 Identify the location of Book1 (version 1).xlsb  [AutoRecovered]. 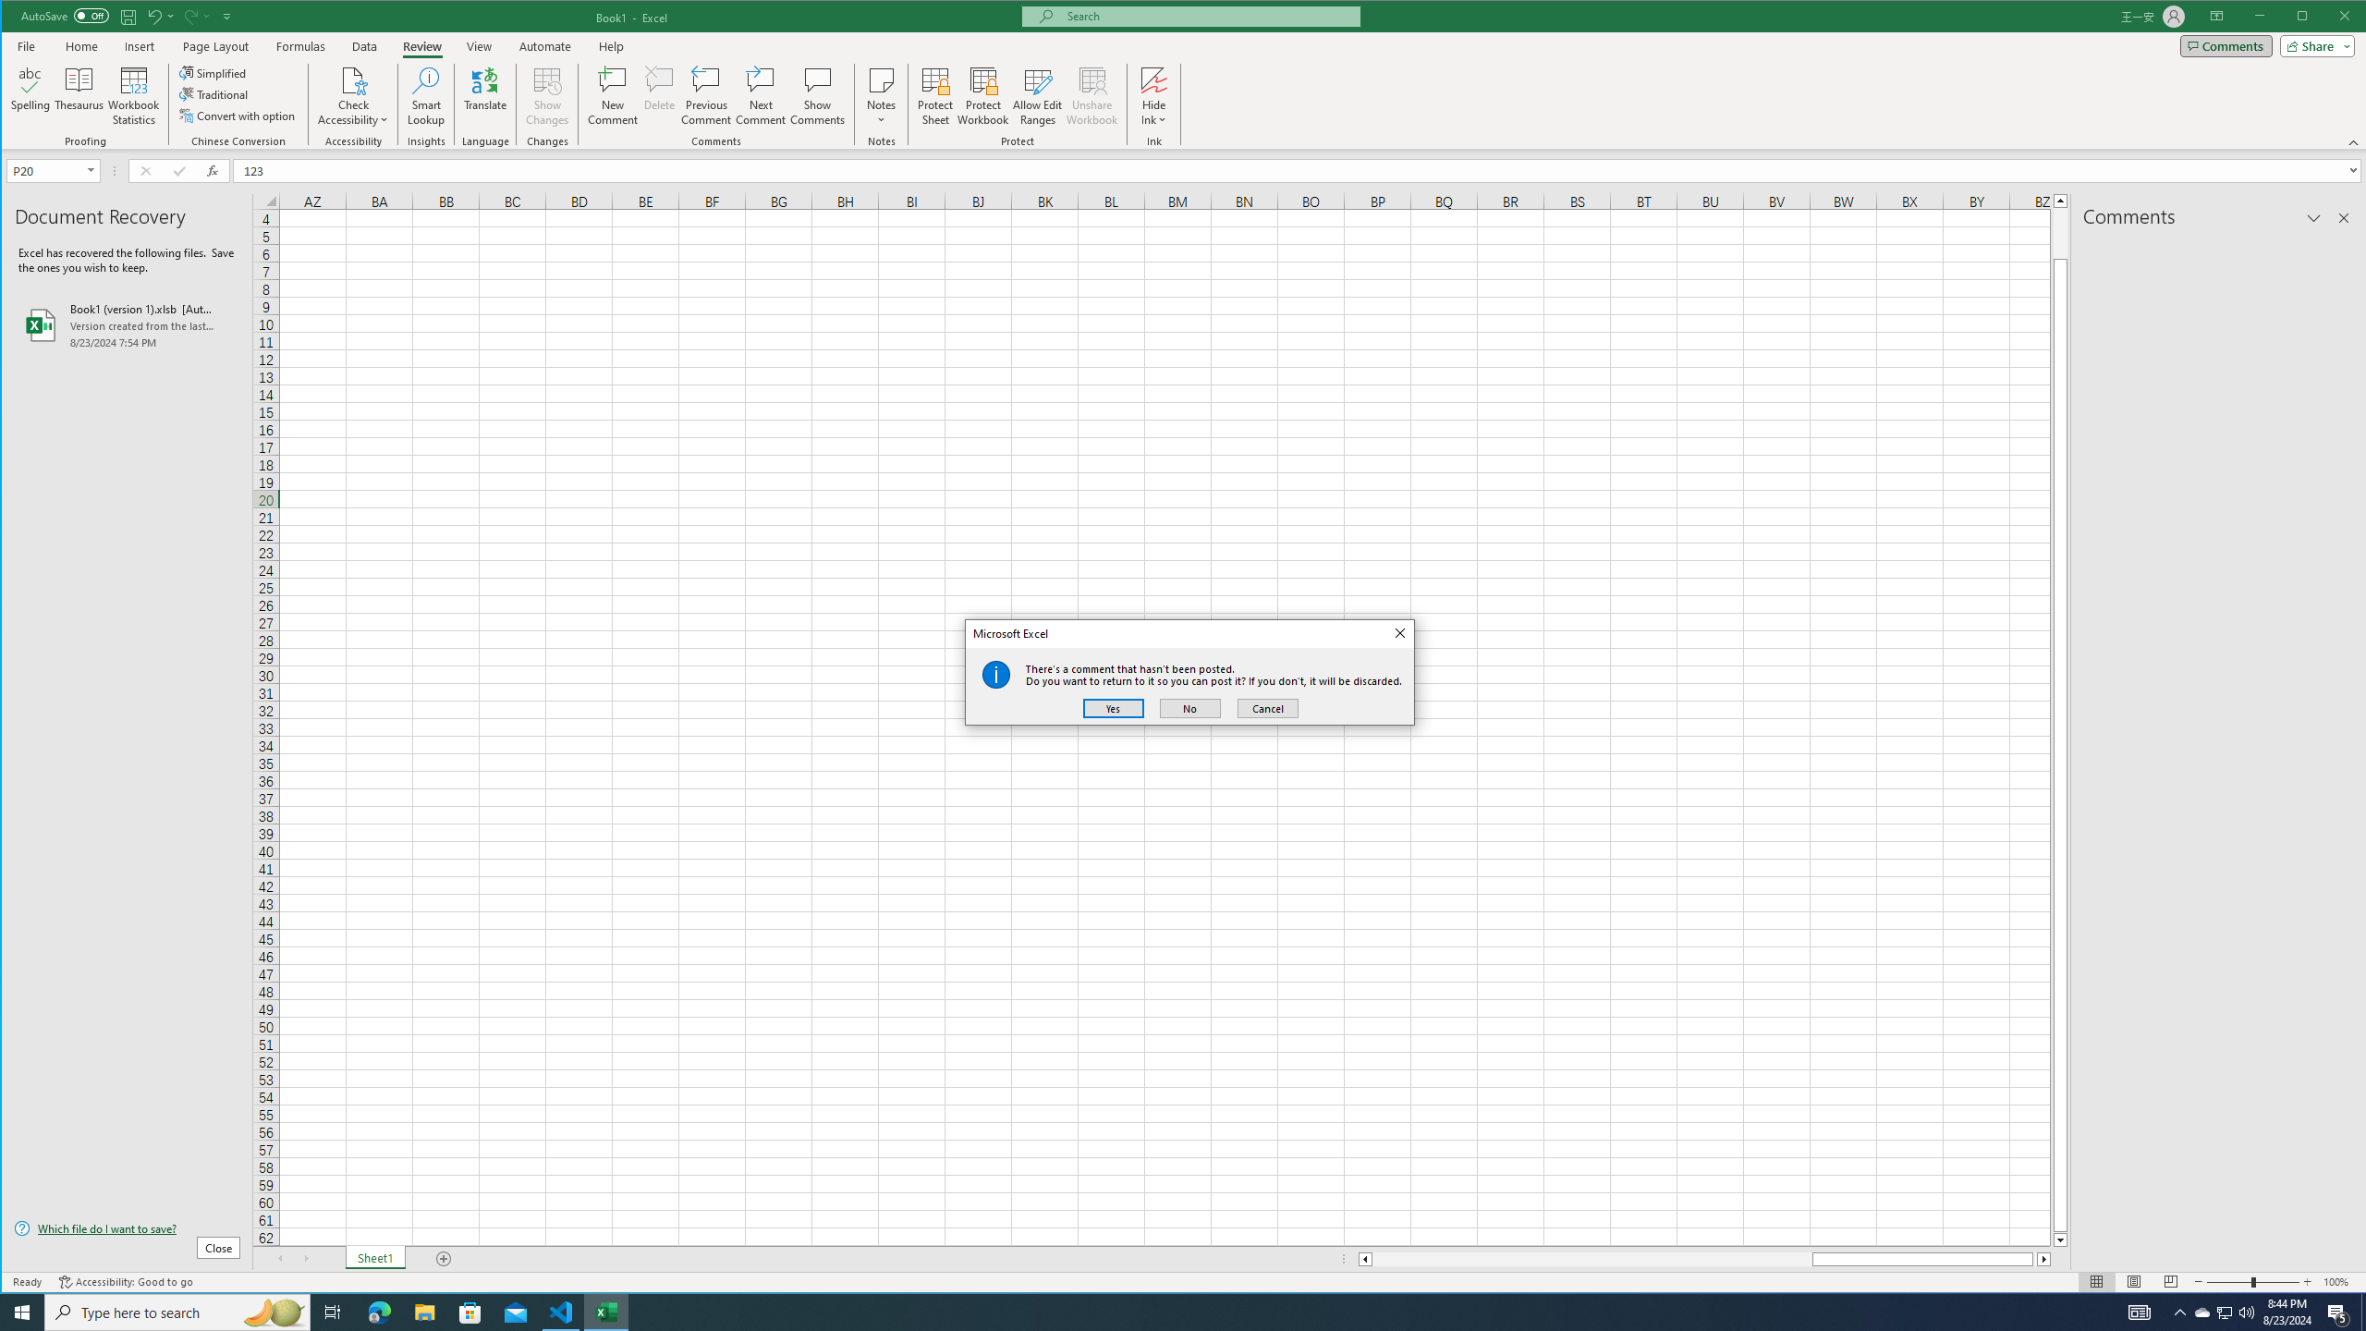
(128, 325).